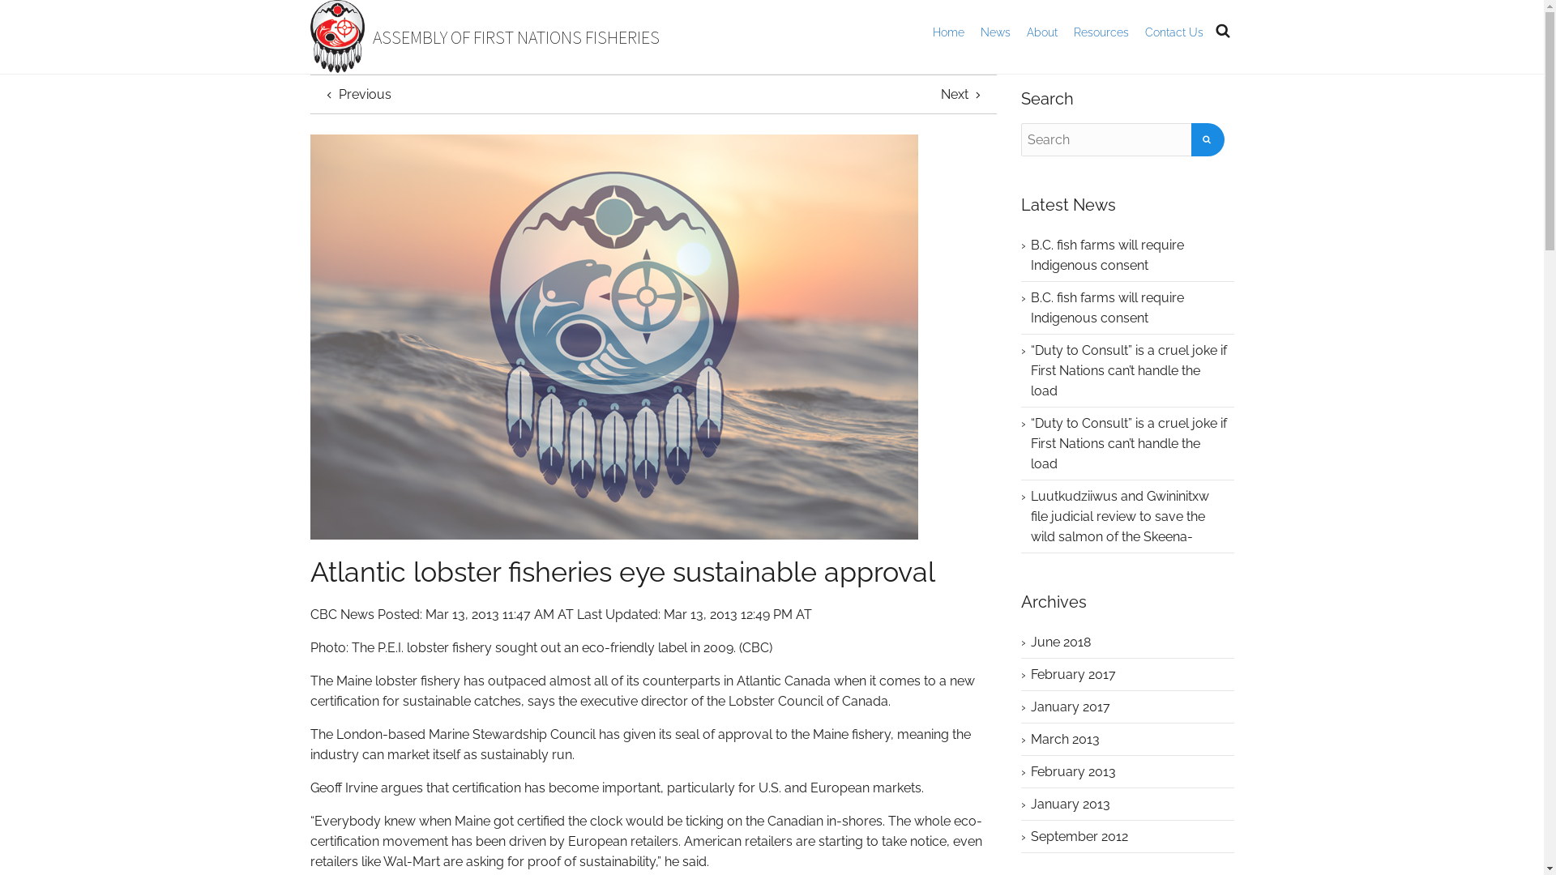  Describe the element at coordinates (995, 32) in the screenshot. I see `News` at that location.